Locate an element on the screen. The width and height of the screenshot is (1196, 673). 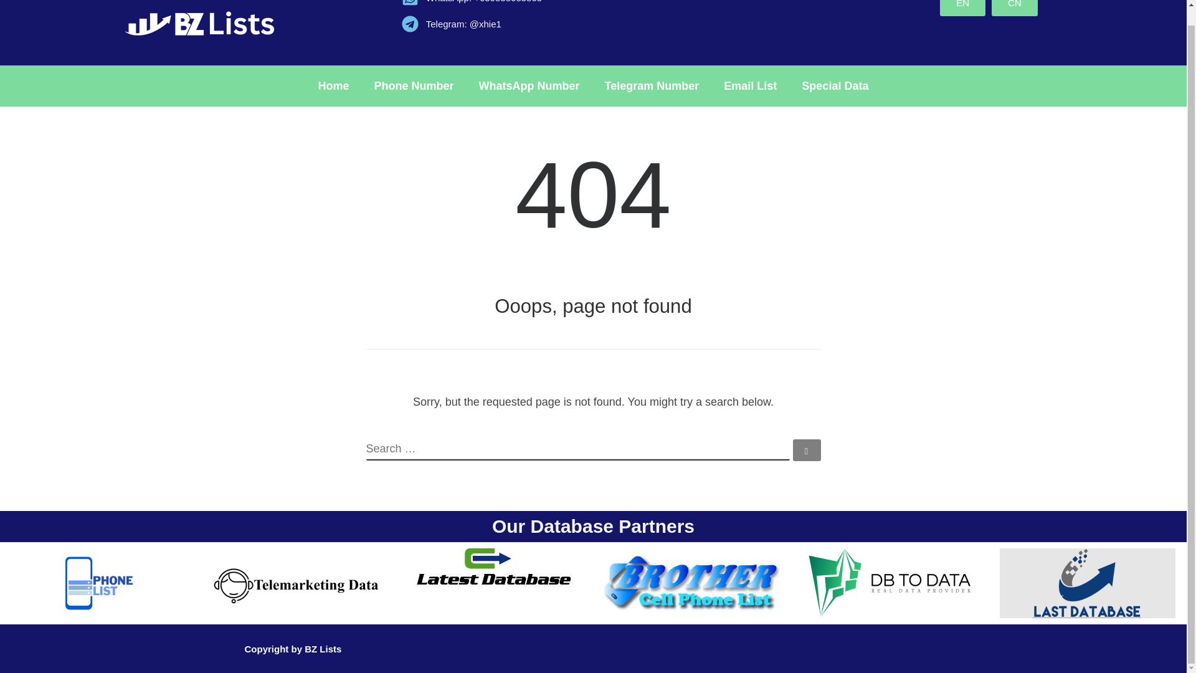
Home is located at coordinates (334, 85).